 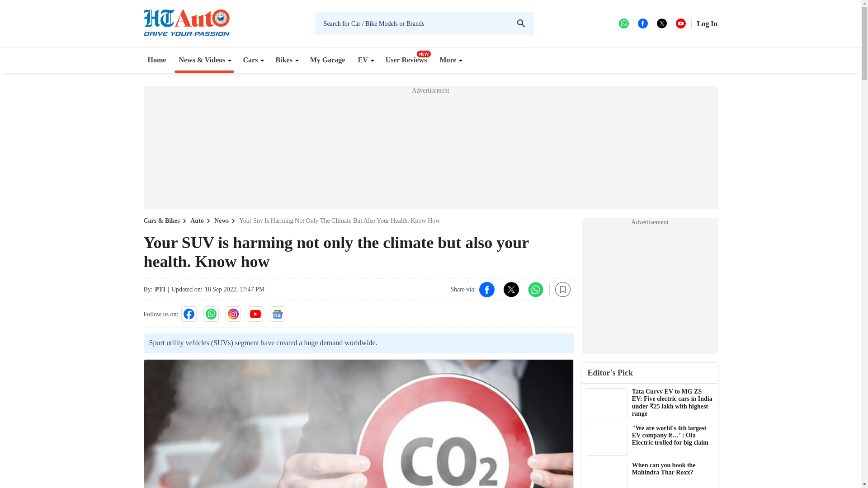 What do you see at coordinates (707, 23) in the screenshot?
I see `Log In` at bounding box center [707, 23].